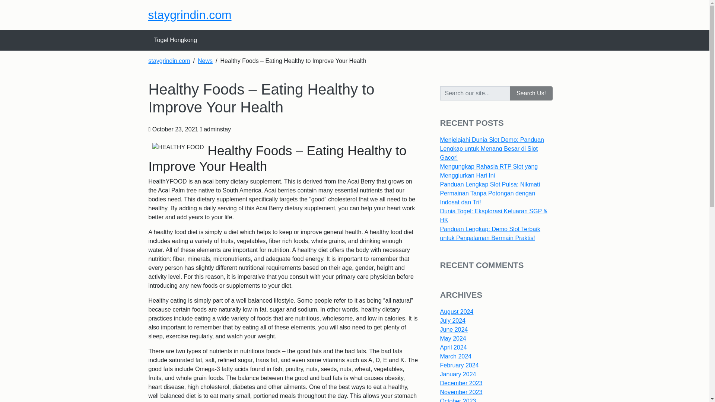  Describe the element at coordinates (457, 312) in the screenshot. I see `August 2024` at that location.